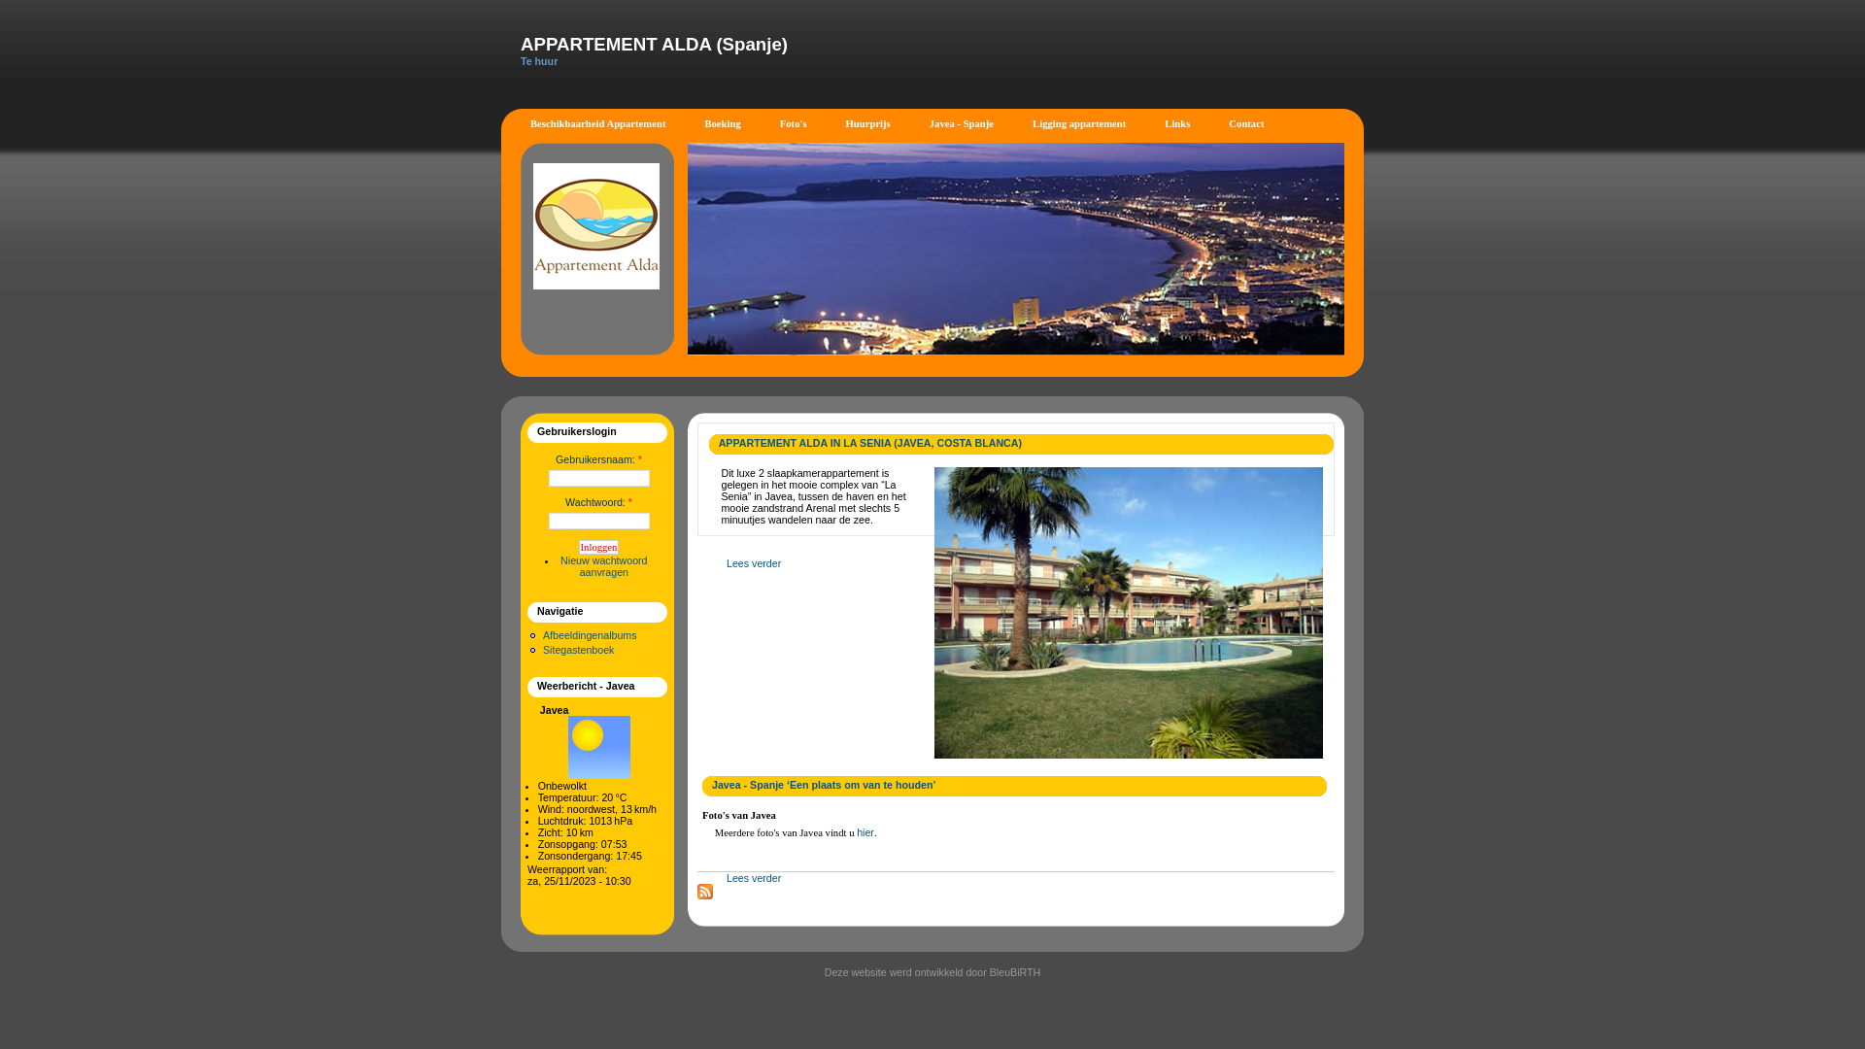 The height and width of the screenshot is (1049, 1865). What do you see at coordinates (870, 443) in the screenshot?
I see `APPARTEMENT ALDA IN LA SENIA (JAVEA, COSTA BLANCA)` at bounding box center [870, 443].